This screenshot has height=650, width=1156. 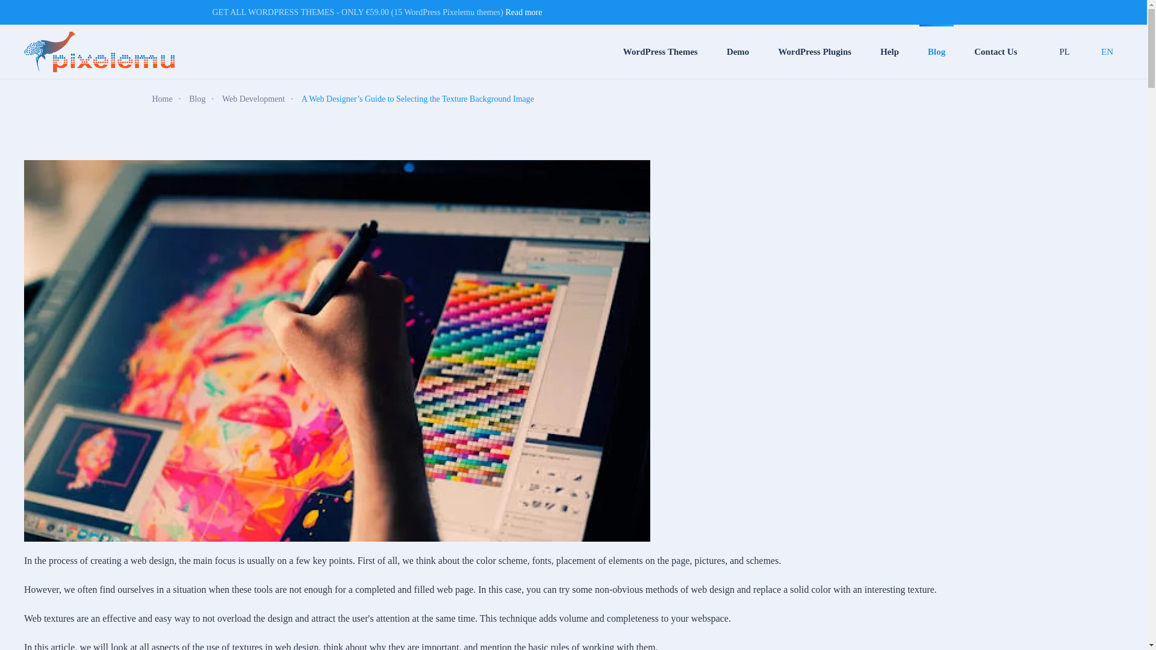 I want to click on Blog, so click(x=197, y=99).